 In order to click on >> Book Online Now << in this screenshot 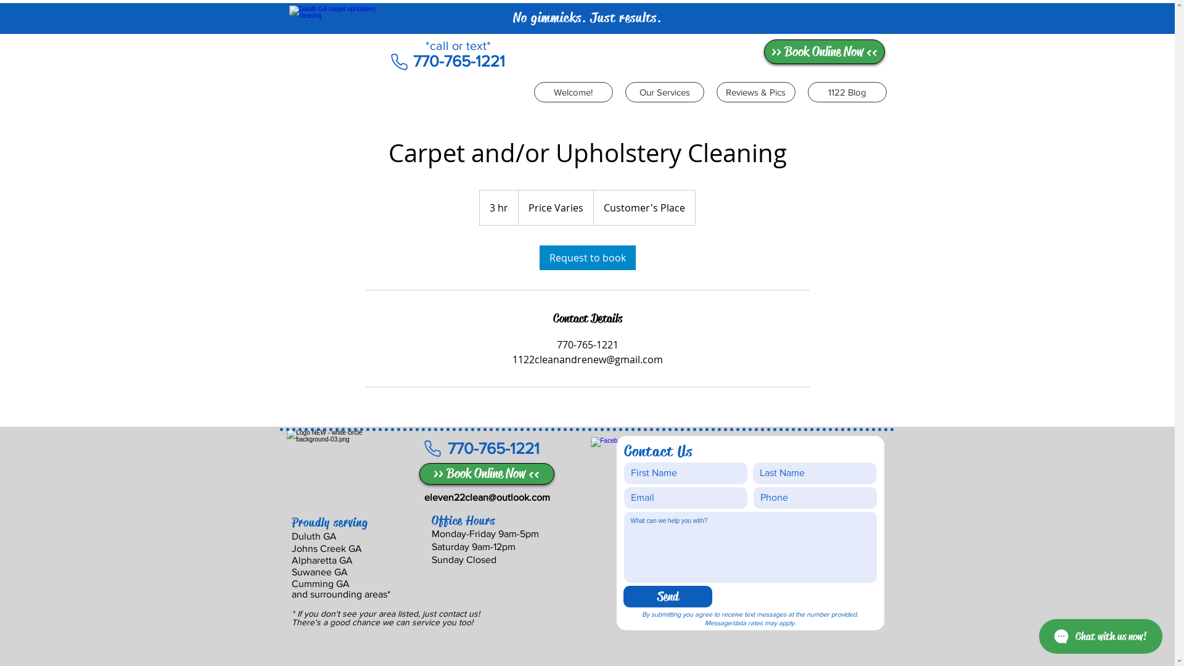, I will do `click(824, 52)`.